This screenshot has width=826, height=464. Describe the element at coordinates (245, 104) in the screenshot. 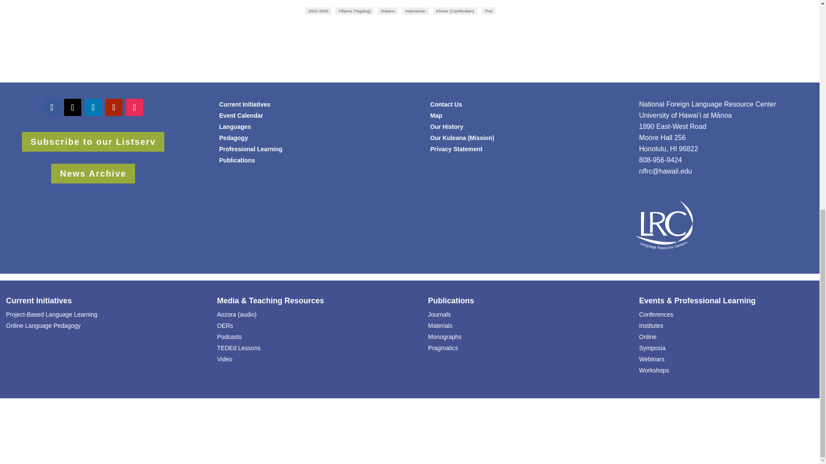

I see `Current Initiatives` at that location.